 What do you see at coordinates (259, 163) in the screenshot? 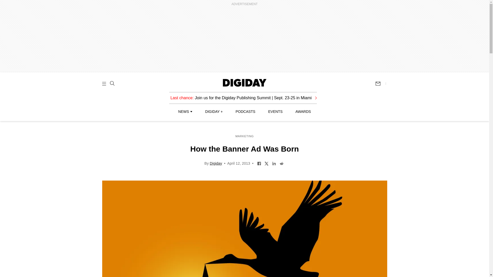
I see `Share on Facebook` at bounding box center [259, 163].